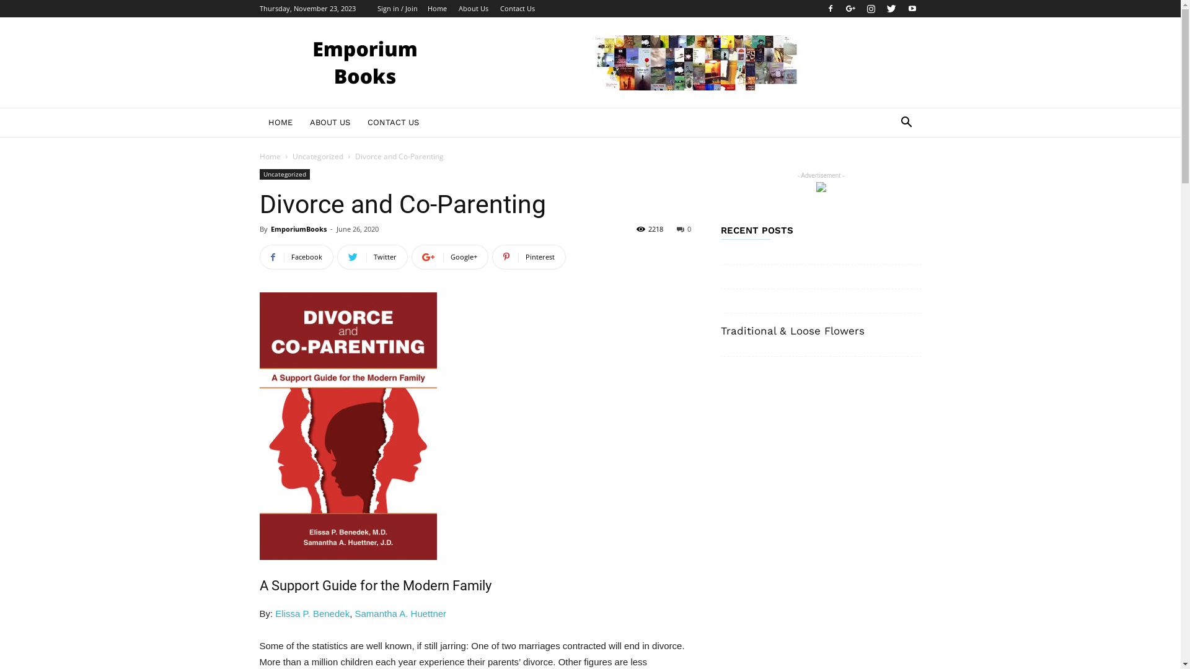 The height and width of the screenshot is (669, 1190). What do you see at coordinates (474, 9) in the screenshot?
I see `About Us` at bounding box center [474, 9].